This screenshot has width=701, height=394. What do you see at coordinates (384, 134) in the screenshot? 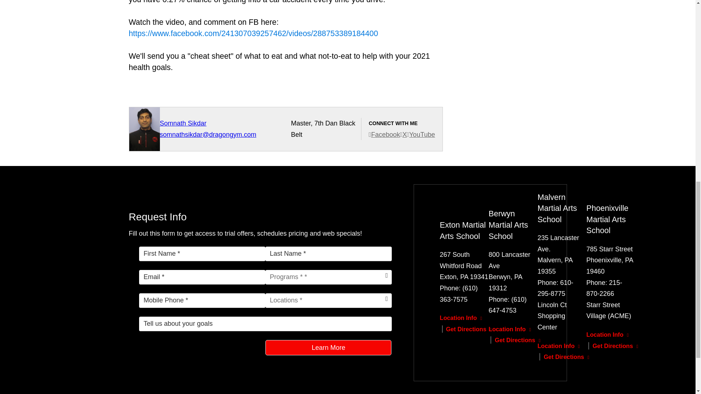
I see `Find me on Facebook` at bounding box center [384, 134].